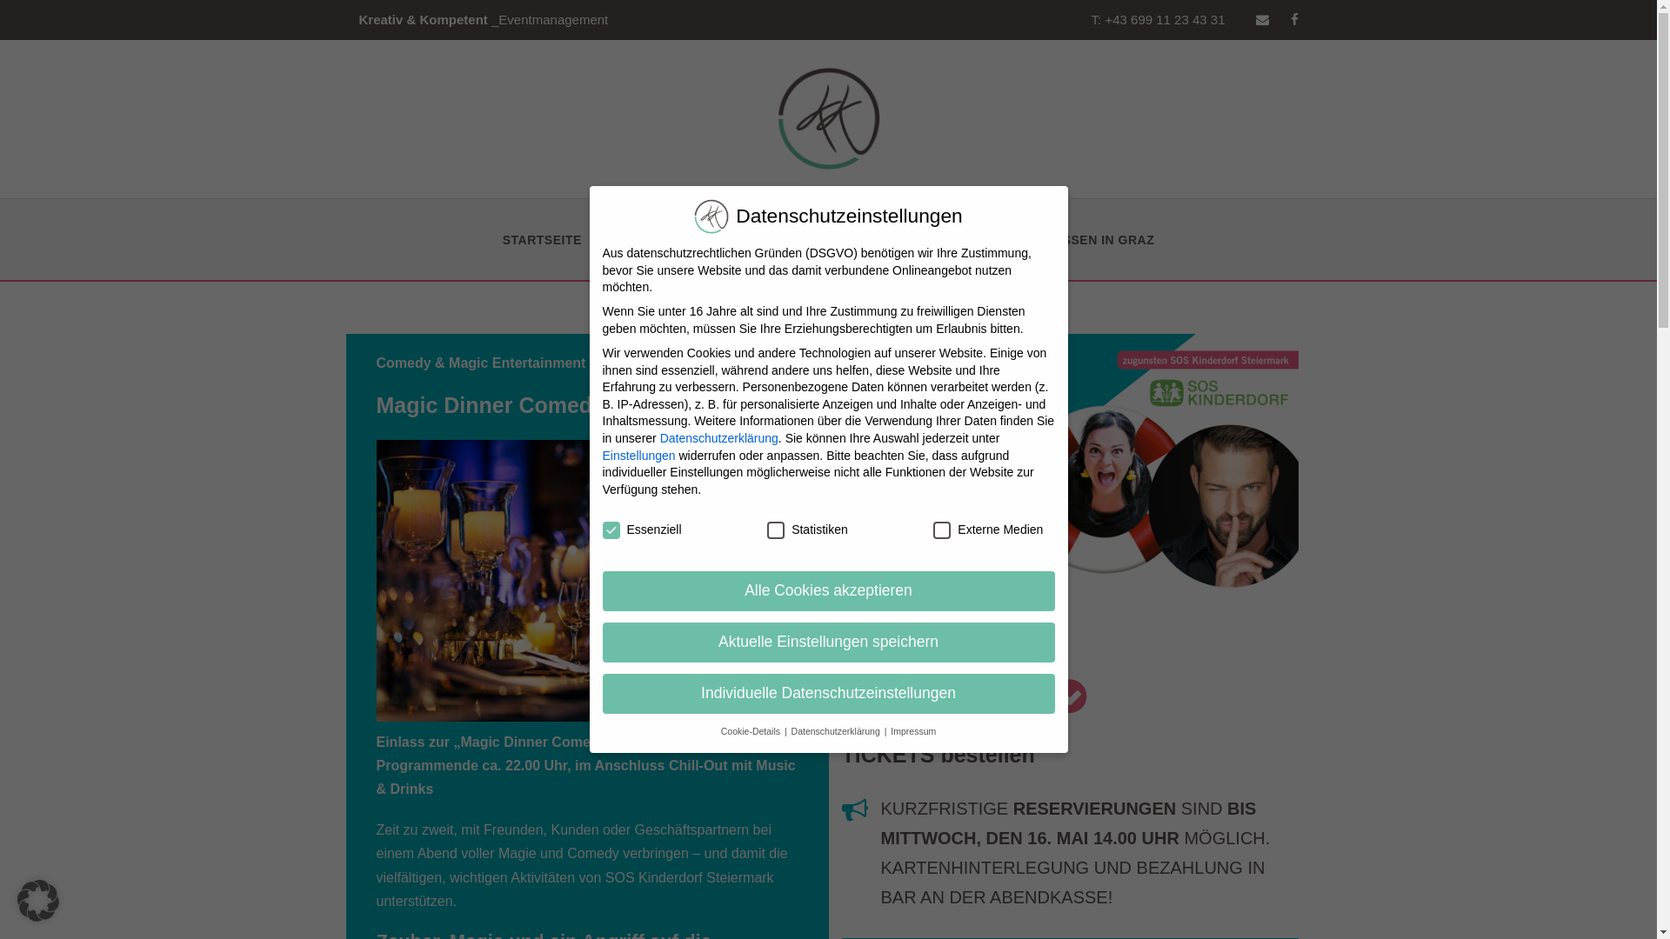 The image size is (1670, 939). What do you see at coordinates (828, 118) in the screenshot?
I see `Logo Icon Eventmangement` at bounding box center [828, 118].